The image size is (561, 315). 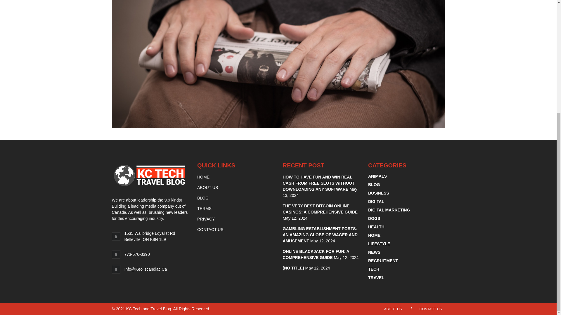 I want to click on ABOUT US, so click(x=207, y=188).